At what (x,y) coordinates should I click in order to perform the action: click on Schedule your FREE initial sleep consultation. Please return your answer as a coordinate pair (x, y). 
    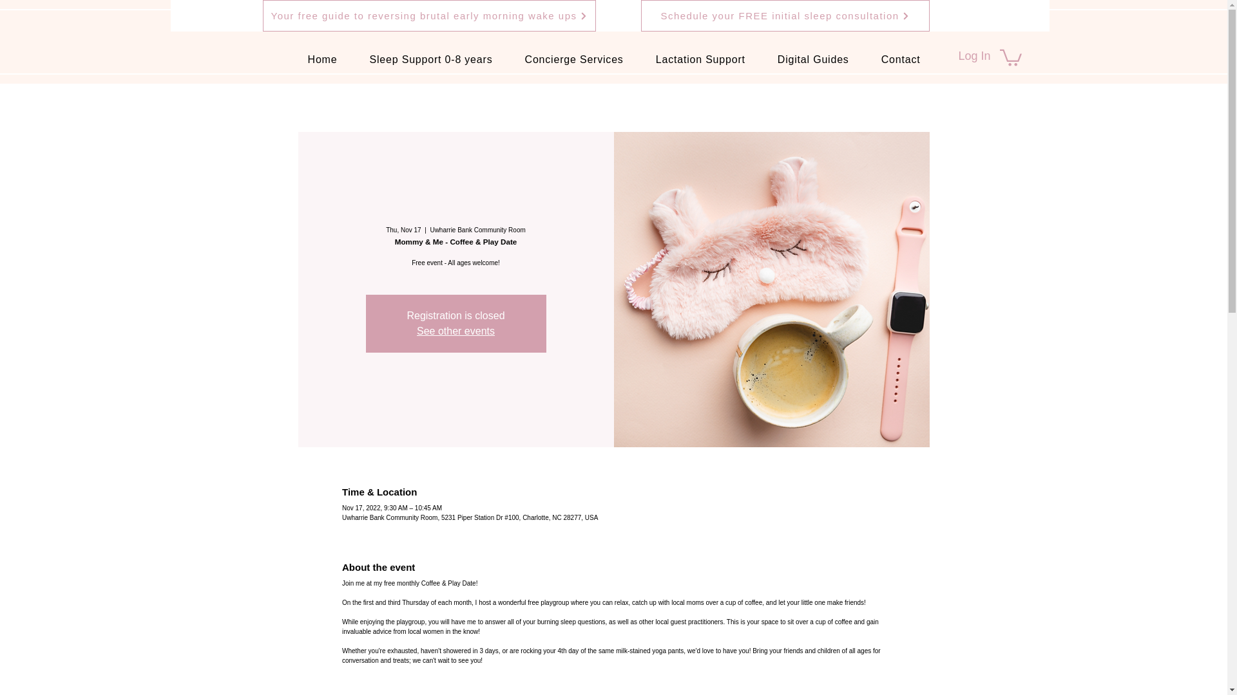
    Looking at the image, I should click on (785, 15).